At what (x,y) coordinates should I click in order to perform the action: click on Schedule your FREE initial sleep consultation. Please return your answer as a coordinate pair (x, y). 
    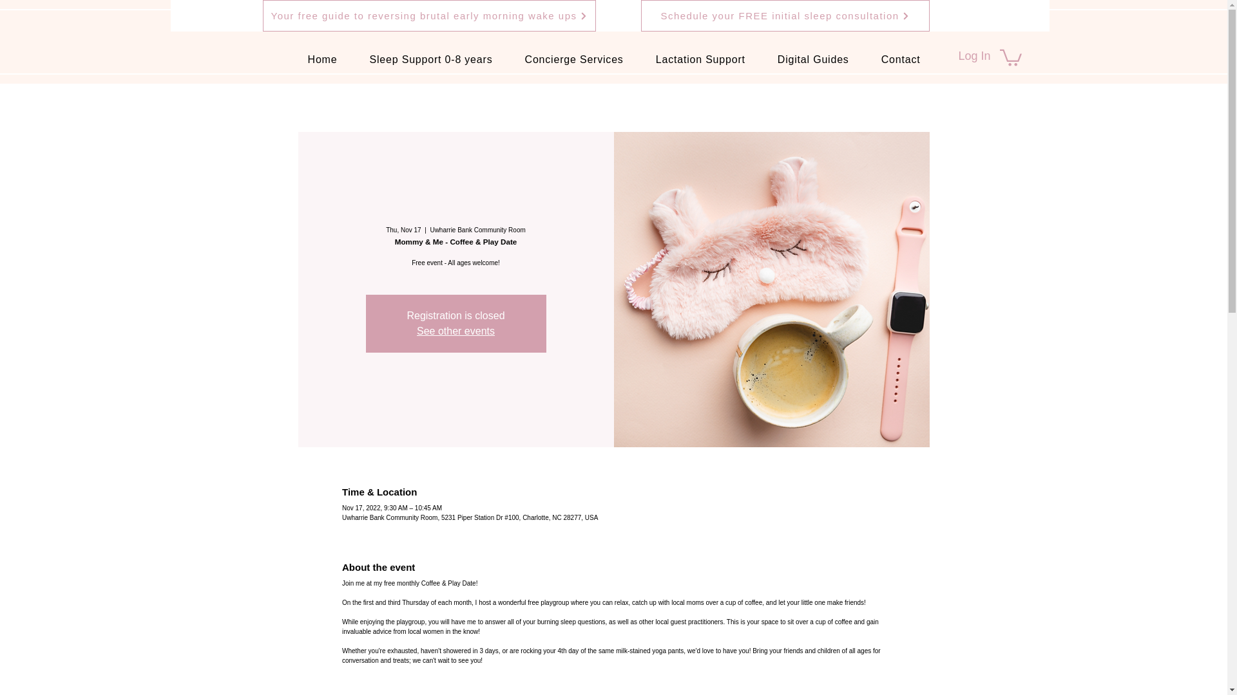
    Looking at the image, I should click on (785, 15).